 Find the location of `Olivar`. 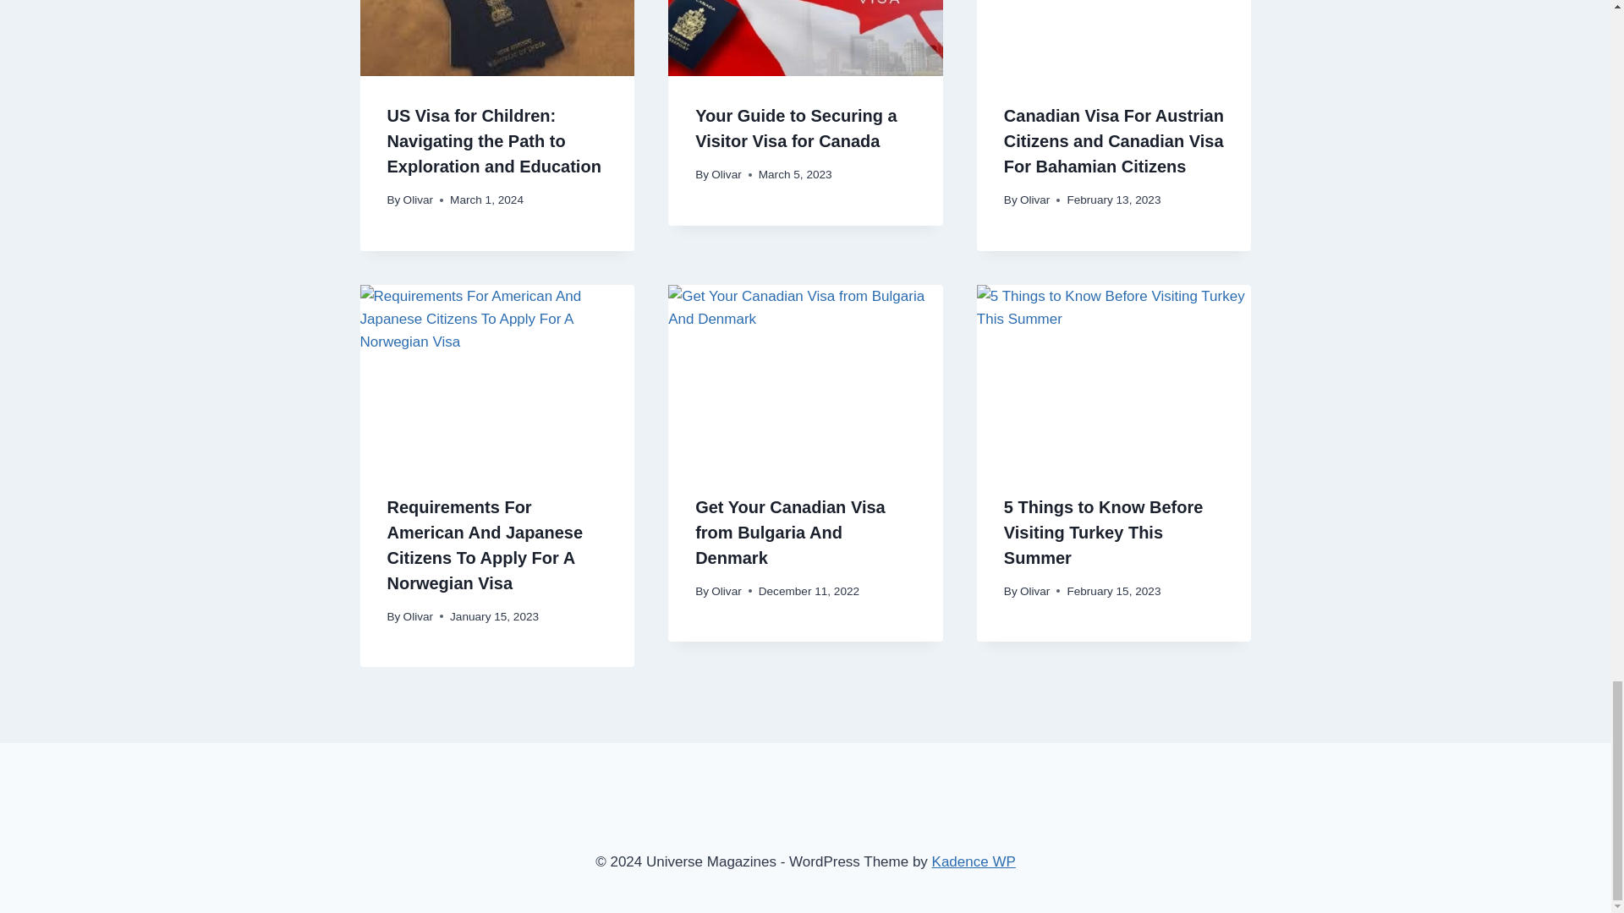

Olivar is located at coordinates (1035, 200).